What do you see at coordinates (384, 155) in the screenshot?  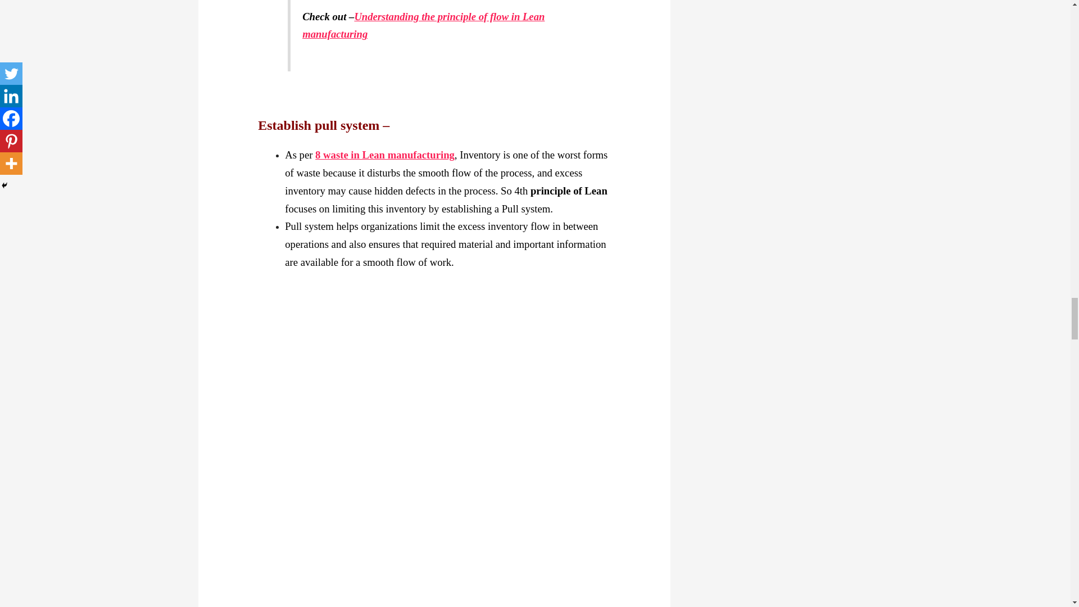 I see `8 waste in Lean manufacturing` at bounding box center [384, 155].